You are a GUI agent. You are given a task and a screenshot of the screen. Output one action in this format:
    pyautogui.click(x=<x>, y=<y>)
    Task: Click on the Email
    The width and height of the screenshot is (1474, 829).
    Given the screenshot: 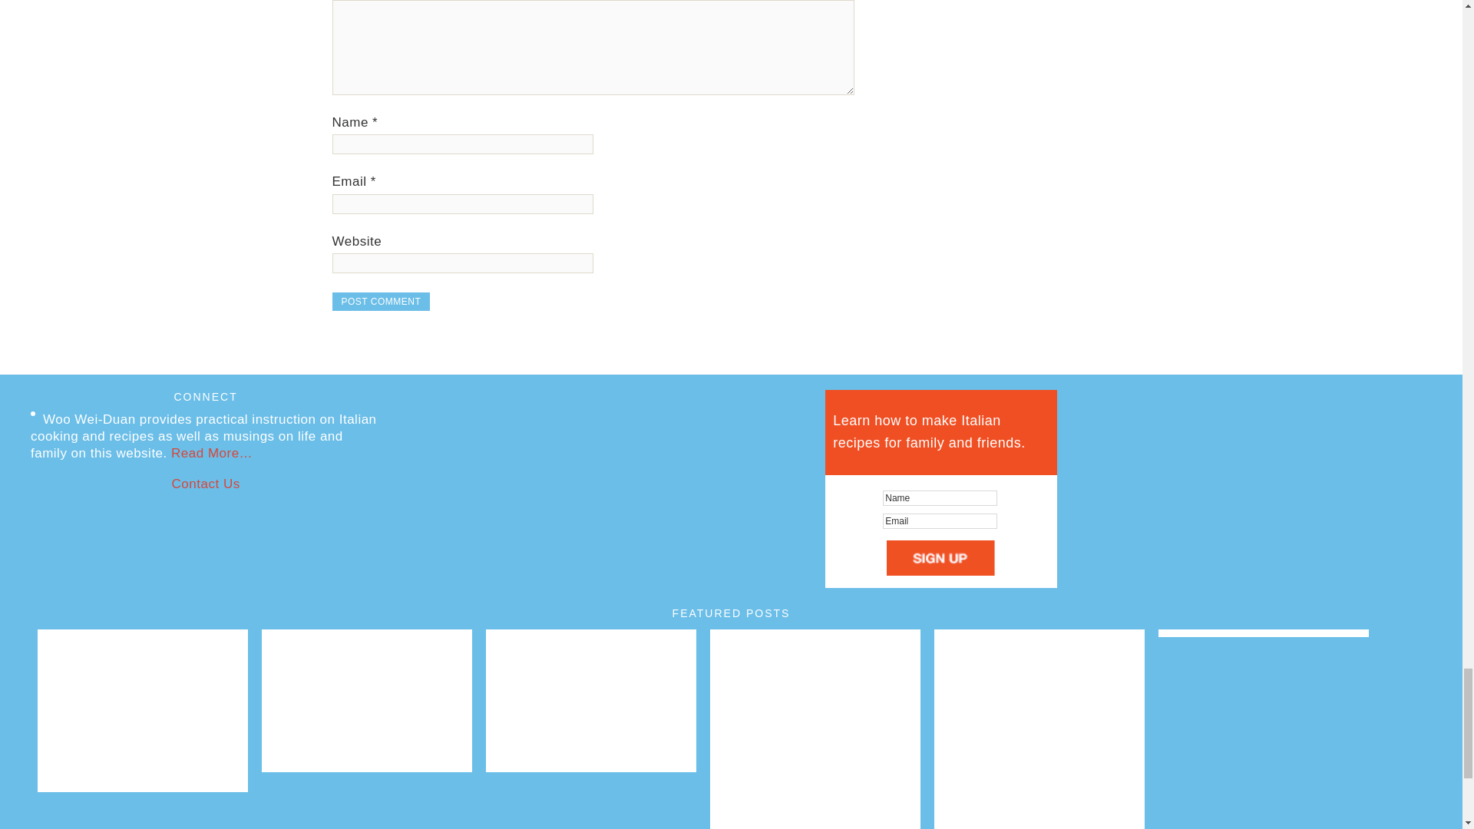 What is the action you would take?
    pyautogui.click(x=940, y=520)
    